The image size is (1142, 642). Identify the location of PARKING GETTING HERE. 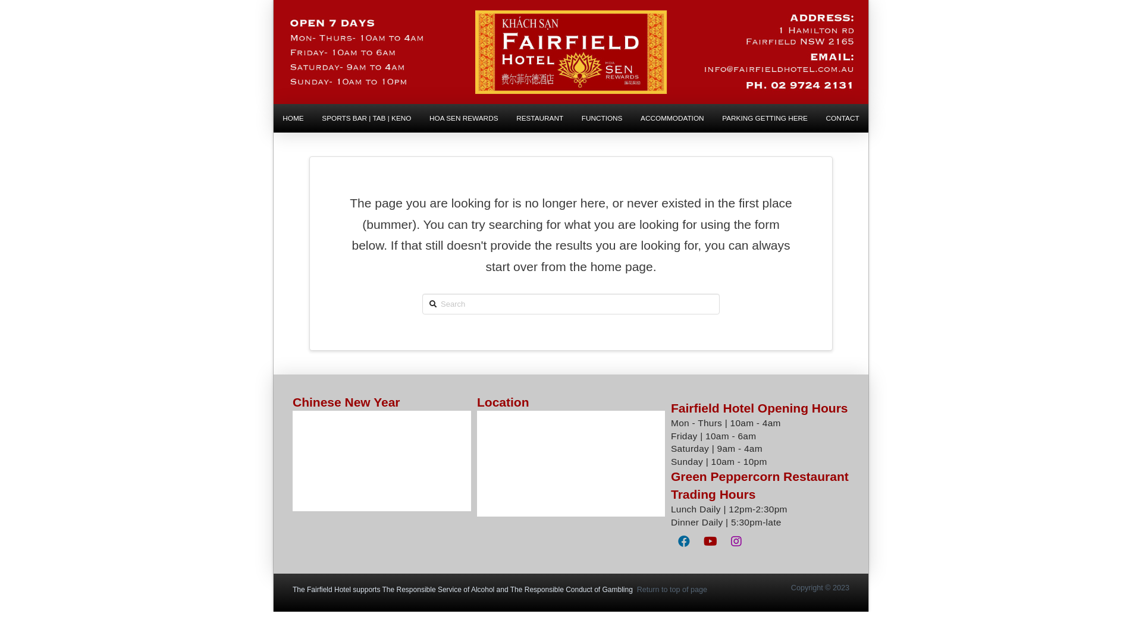
(765, 118).